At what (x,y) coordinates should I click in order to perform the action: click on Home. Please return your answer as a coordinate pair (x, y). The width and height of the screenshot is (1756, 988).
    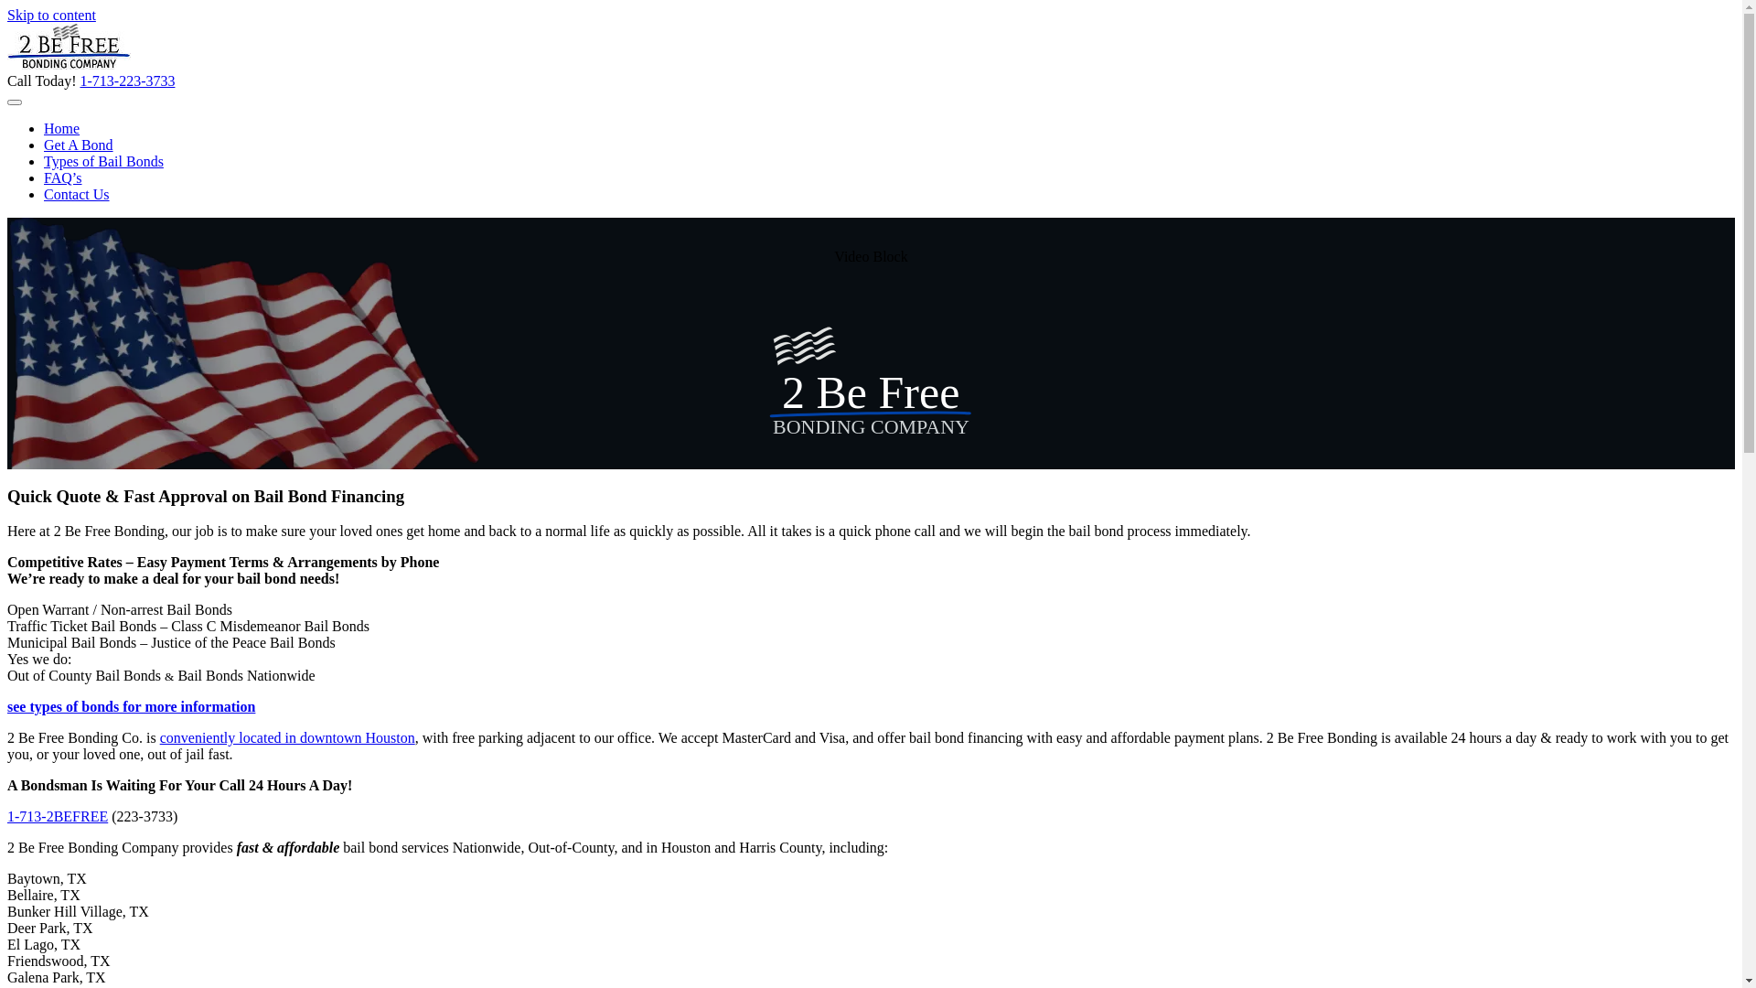
    Looking at the image, I should click on (62, 128).